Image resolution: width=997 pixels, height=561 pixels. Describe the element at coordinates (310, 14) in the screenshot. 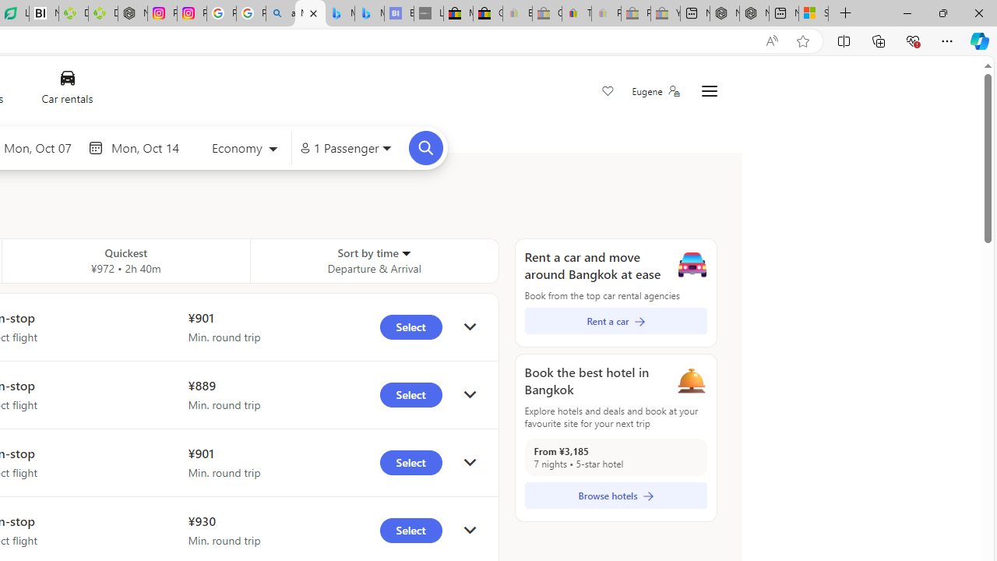

I see `Microsoft Bing Travel - Flights from Hong Kong to Bangkok` at that location.